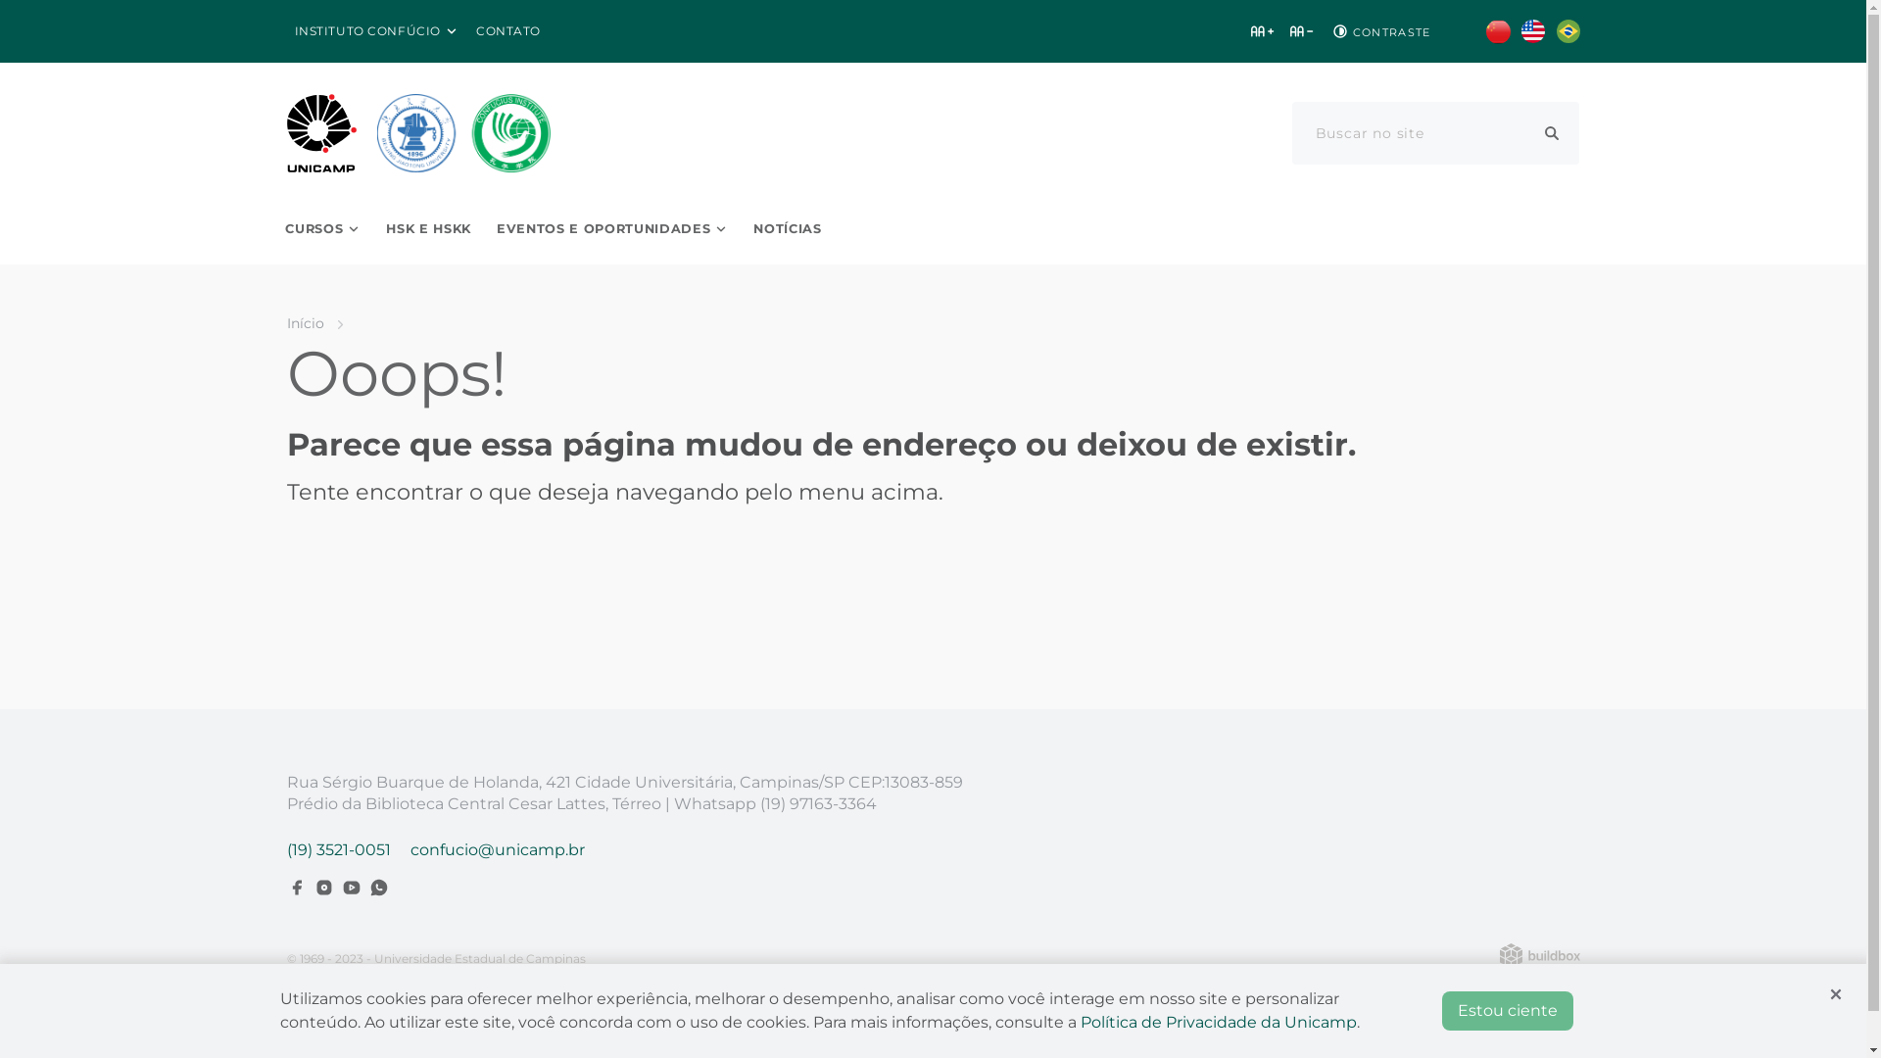 Image resolution: width=1881 pixels, height=1058 pixels. Describe the element at coordinates (429, 229) in the screenshot. I see `HSK E HSKK` at that location.